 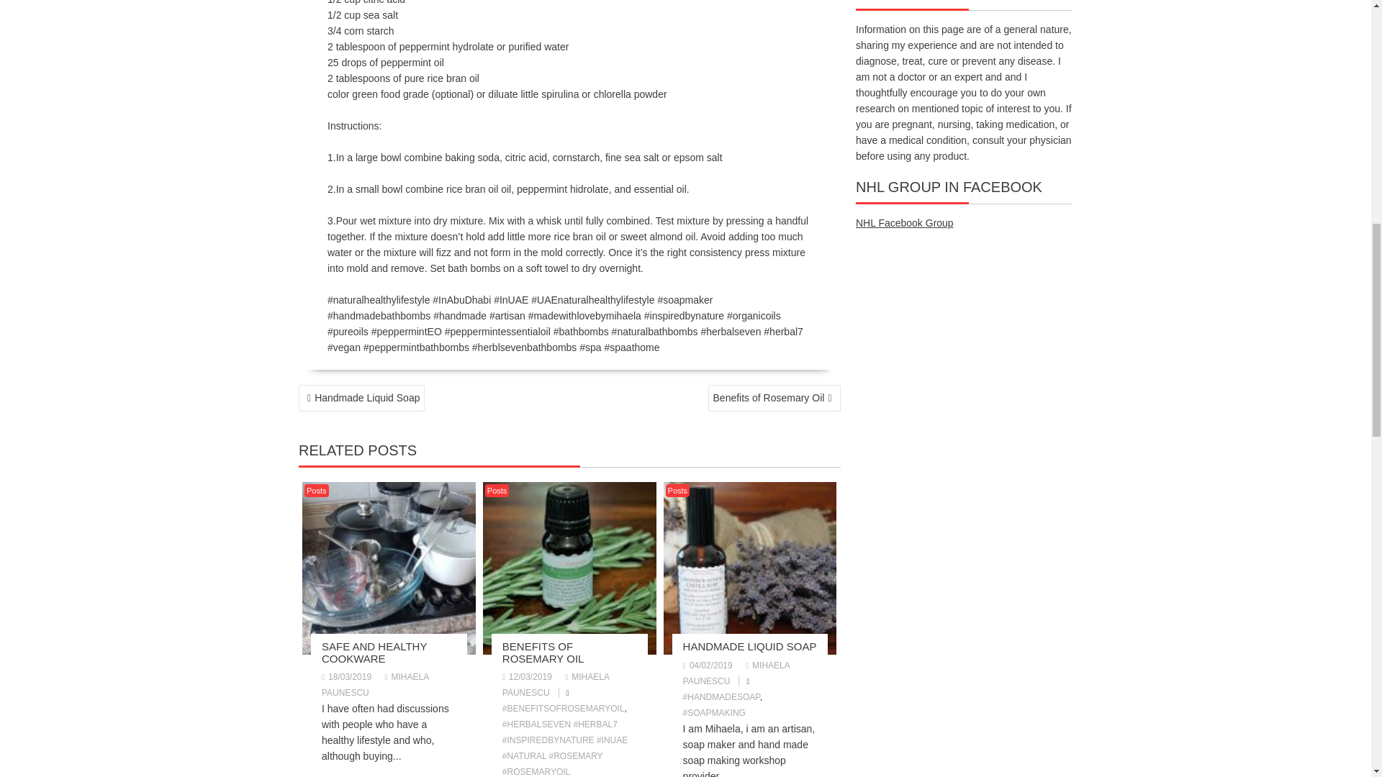 I want to click on BENEFITS OF ROSEMARY OIL, so click(x=543, y=652).